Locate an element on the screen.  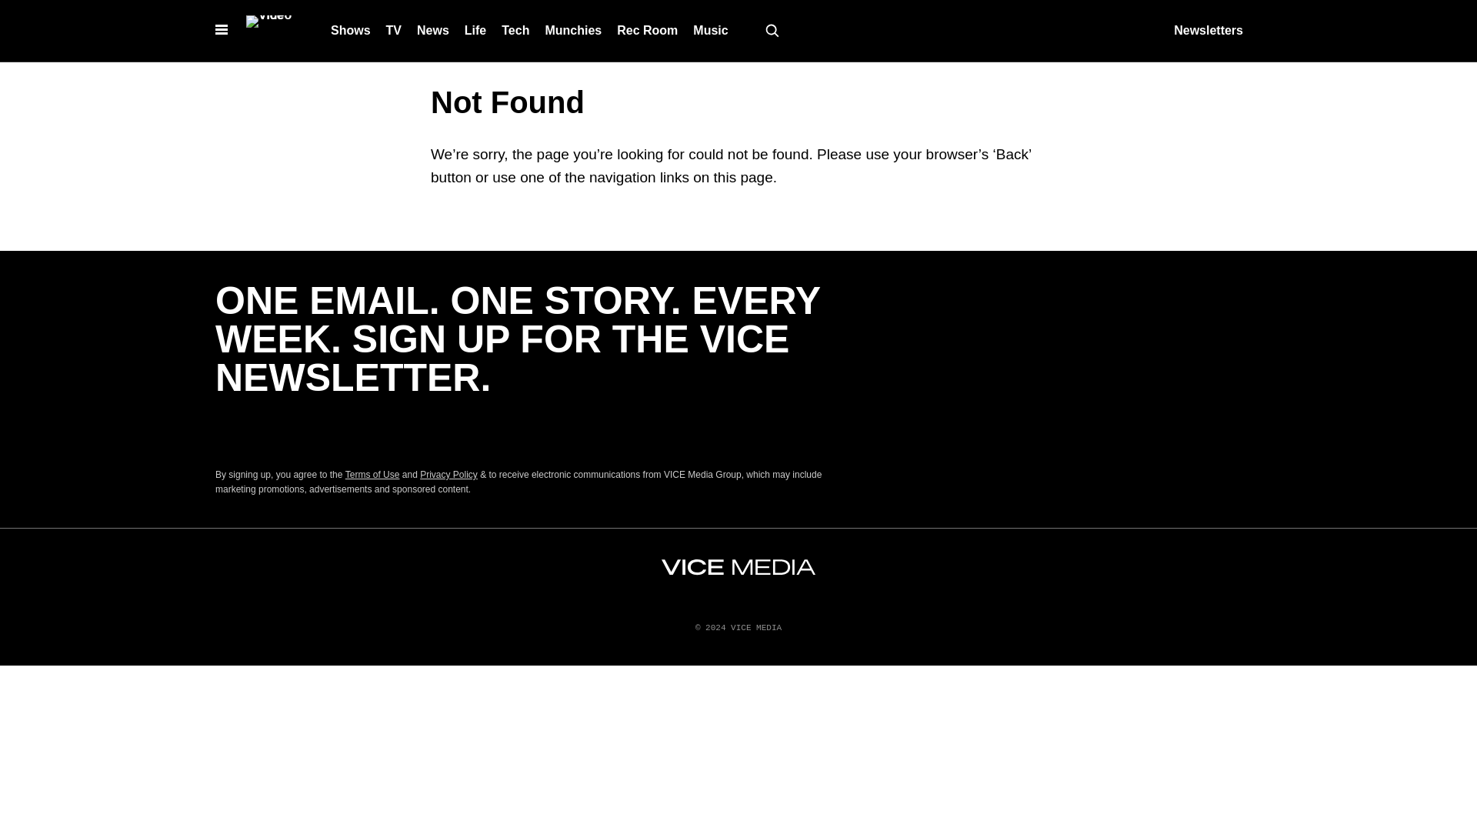
News is located at coordinates (432, 30).